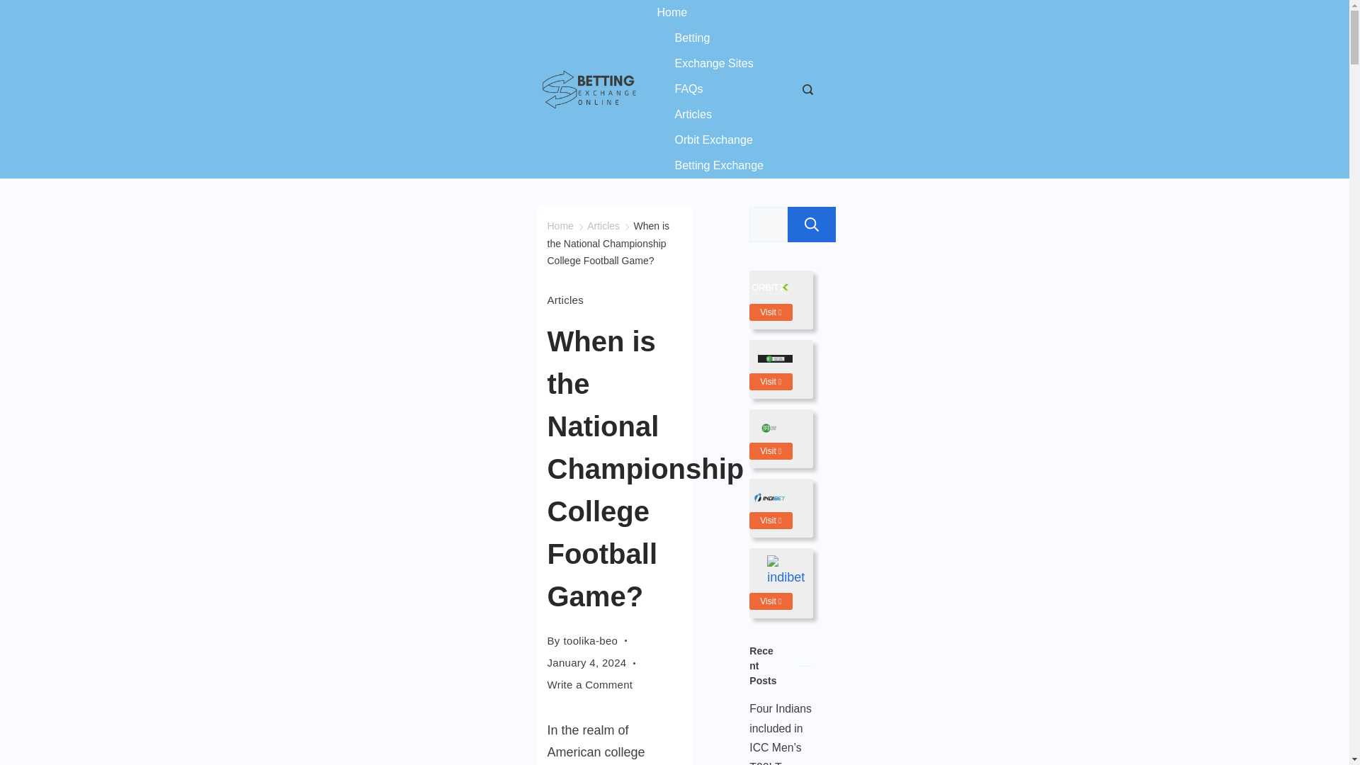 This screenshot has height=765, width=1360. I want to click on Orbit Exchange, so click(714, 140).